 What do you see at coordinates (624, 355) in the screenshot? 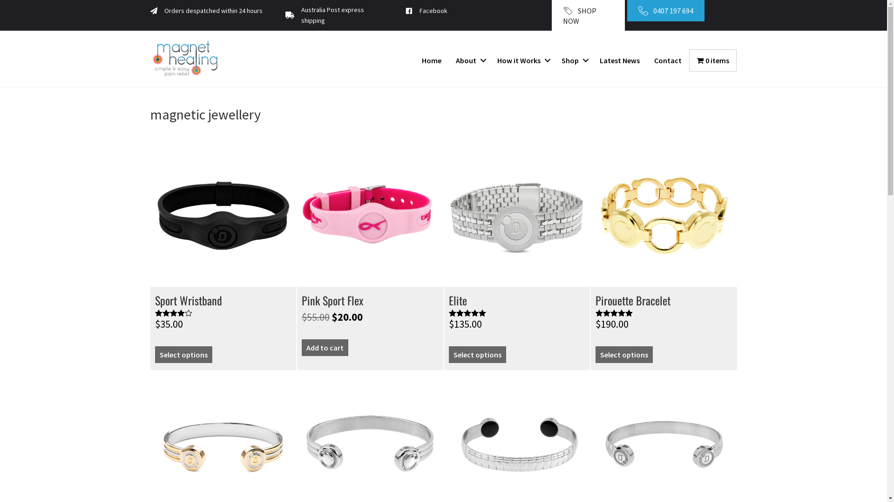
I see `Select options` at bounding box center [624, 355].